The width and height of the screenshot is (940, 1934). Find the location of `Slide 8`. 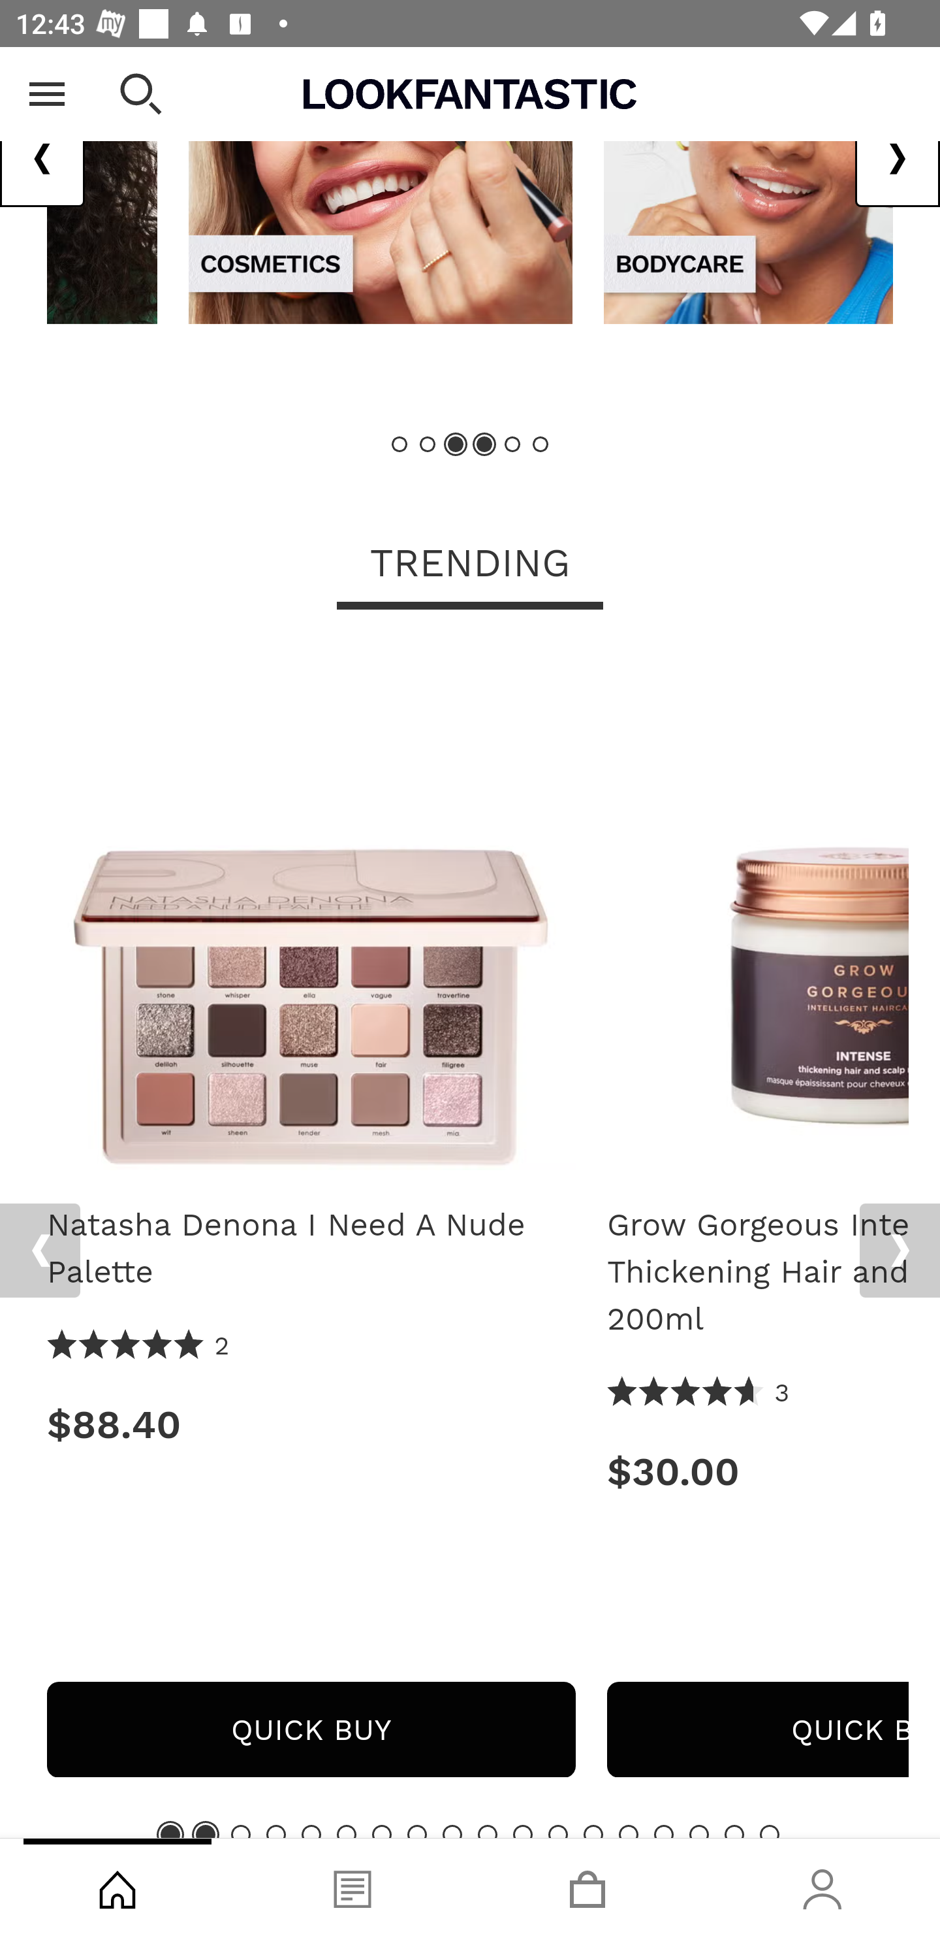

Slide 8 is located at coordinates (416, 1832).